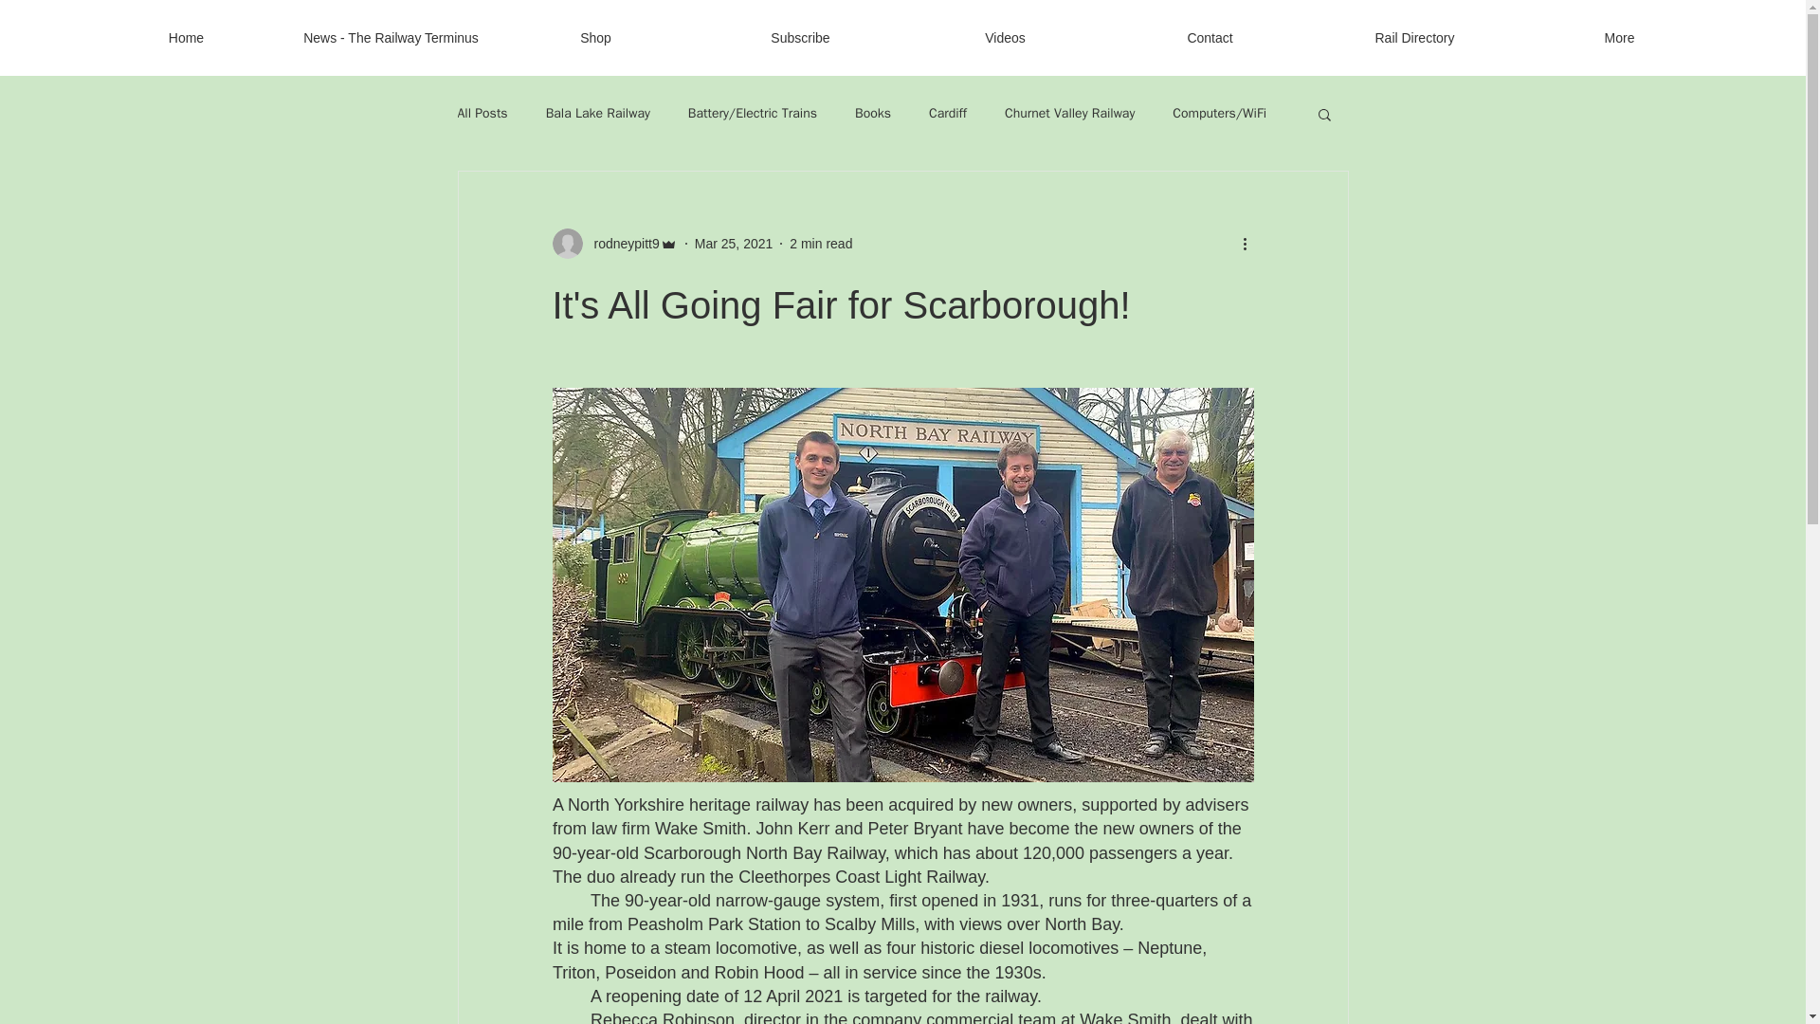 The height and width of the screenshot is (1024, 1820). I want to click on Cardiff, so click(947, 114).